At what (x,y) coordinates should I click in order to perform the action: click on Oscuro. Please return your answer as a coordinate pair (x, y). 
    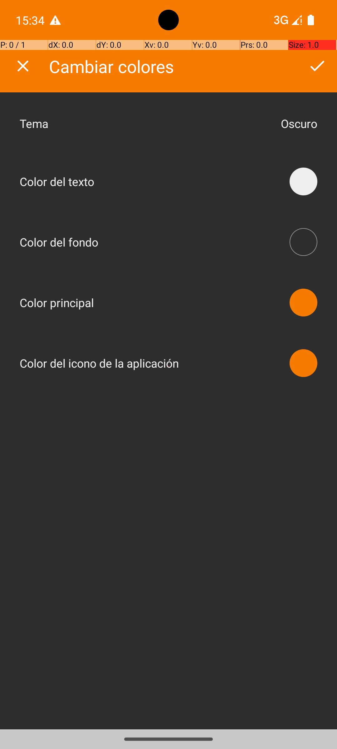
    Looking at the image, I should click on (299, 124).